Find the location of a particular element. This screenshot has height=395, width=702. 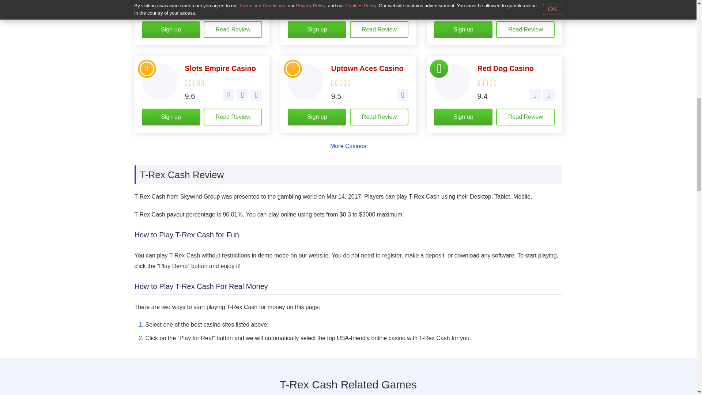

Mobile Friendly is located at coordinates (535, 7).